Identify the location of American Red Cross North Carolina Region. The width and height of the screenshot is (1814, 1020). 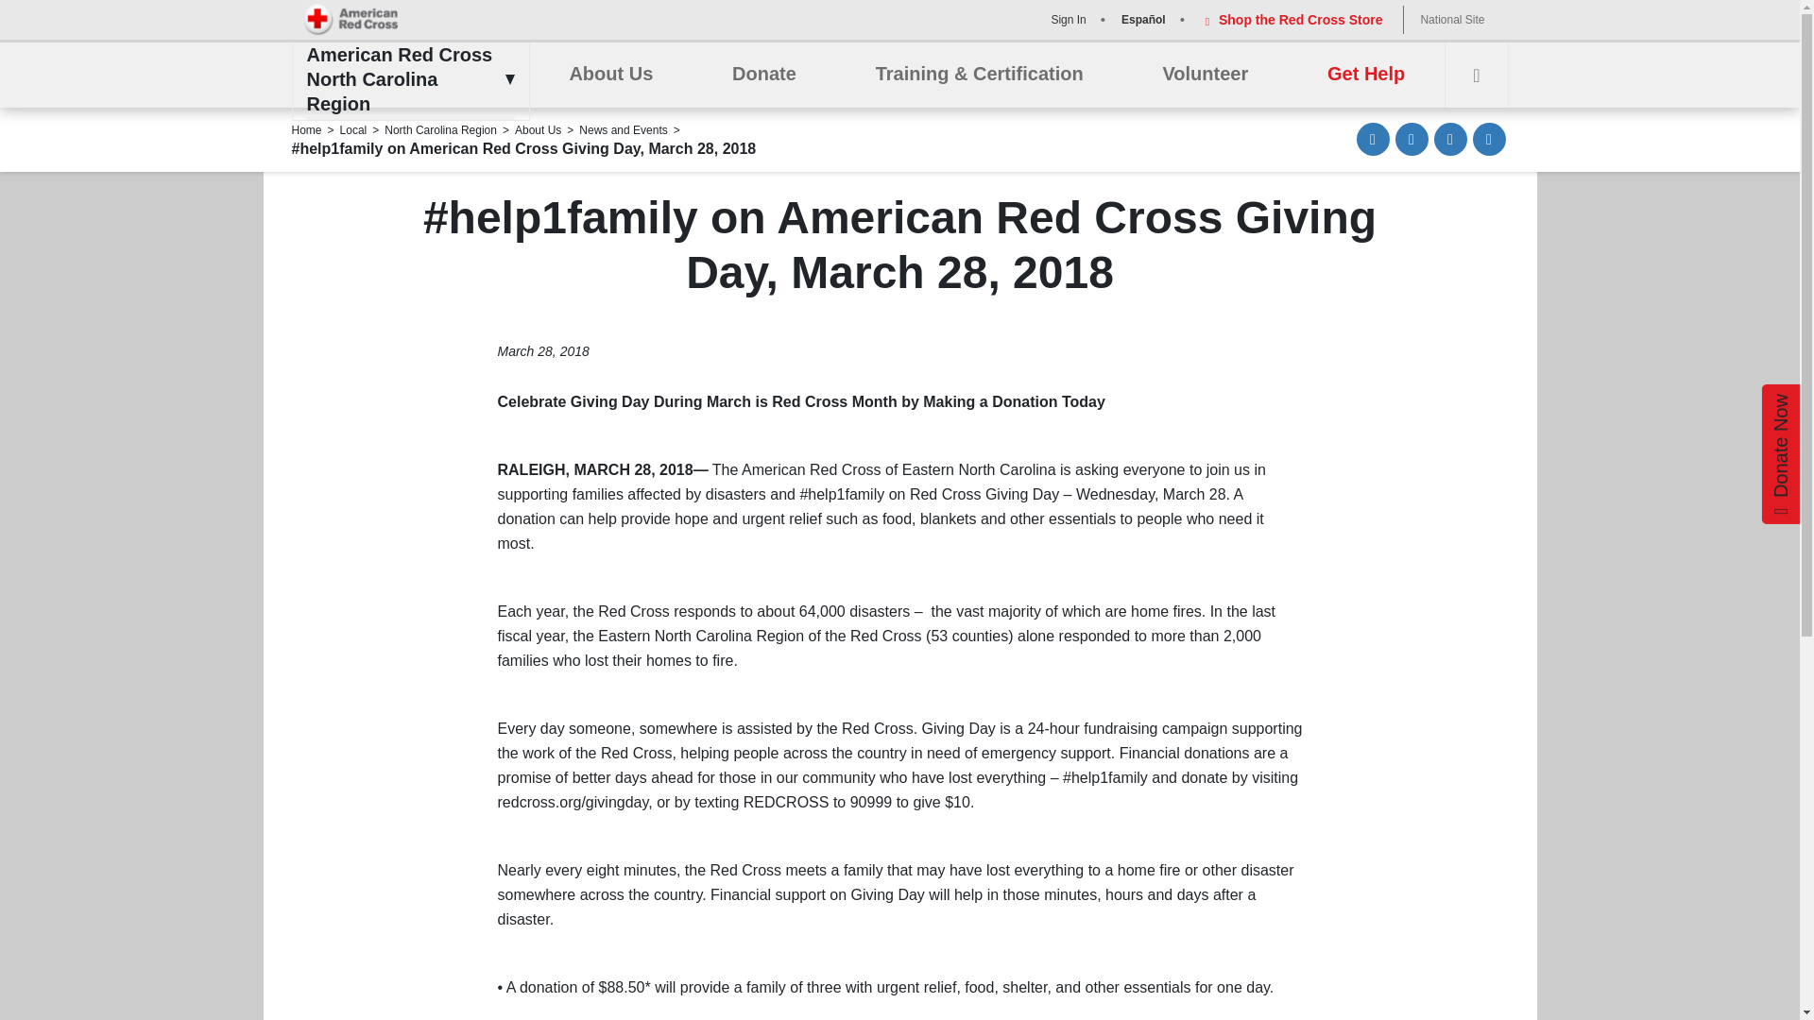
(404, 79).